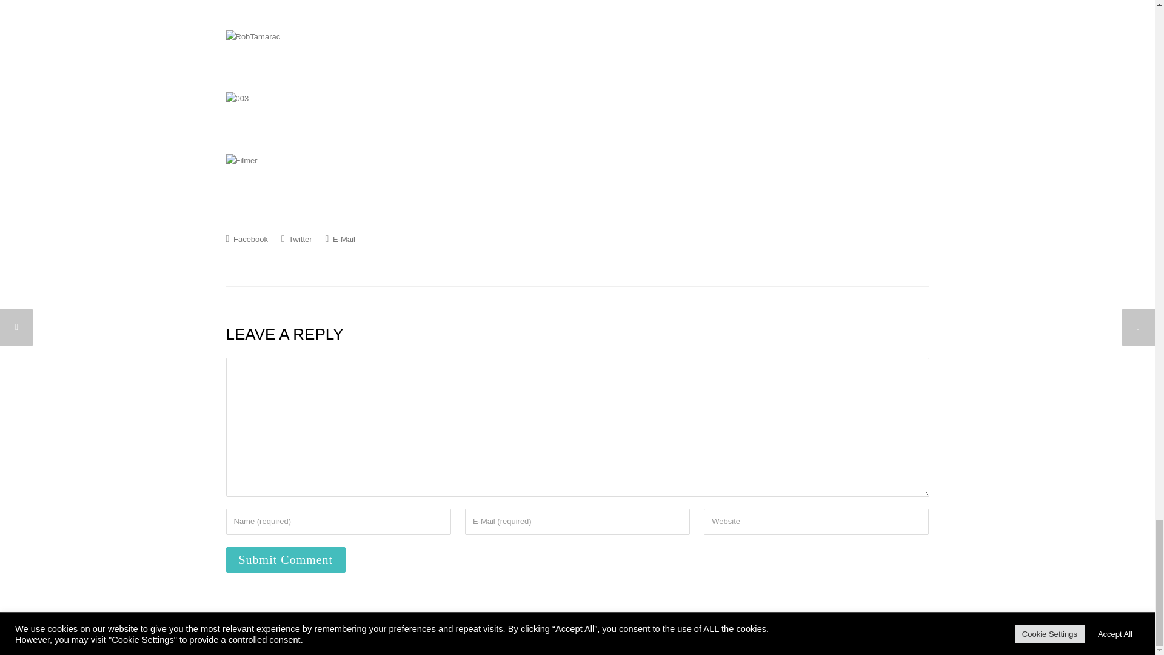  I want to click on CONTACT, so click(910, 627).